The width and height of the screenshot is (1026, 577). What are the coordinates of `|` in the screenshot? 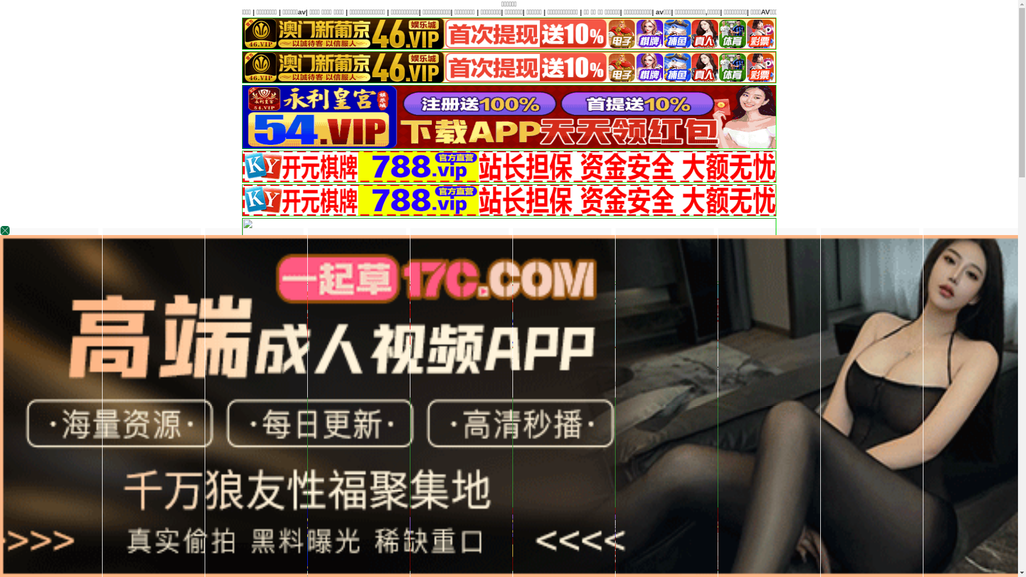 It's located at (639, 12).